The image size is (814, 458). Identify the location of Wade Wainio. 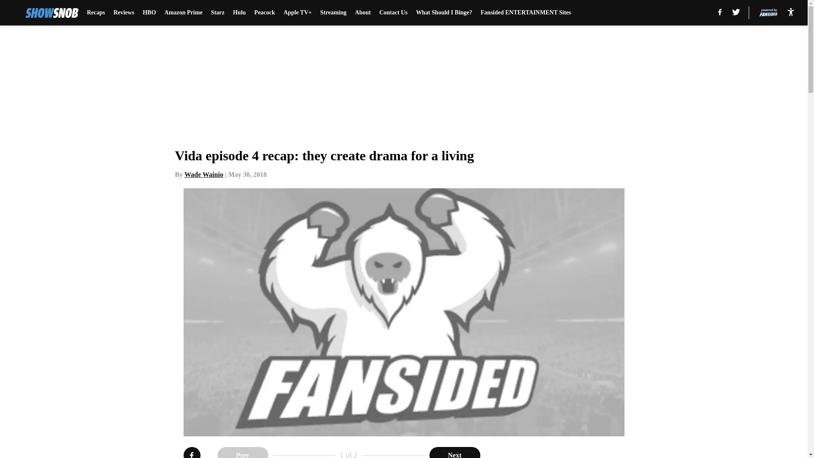
(203, 174).